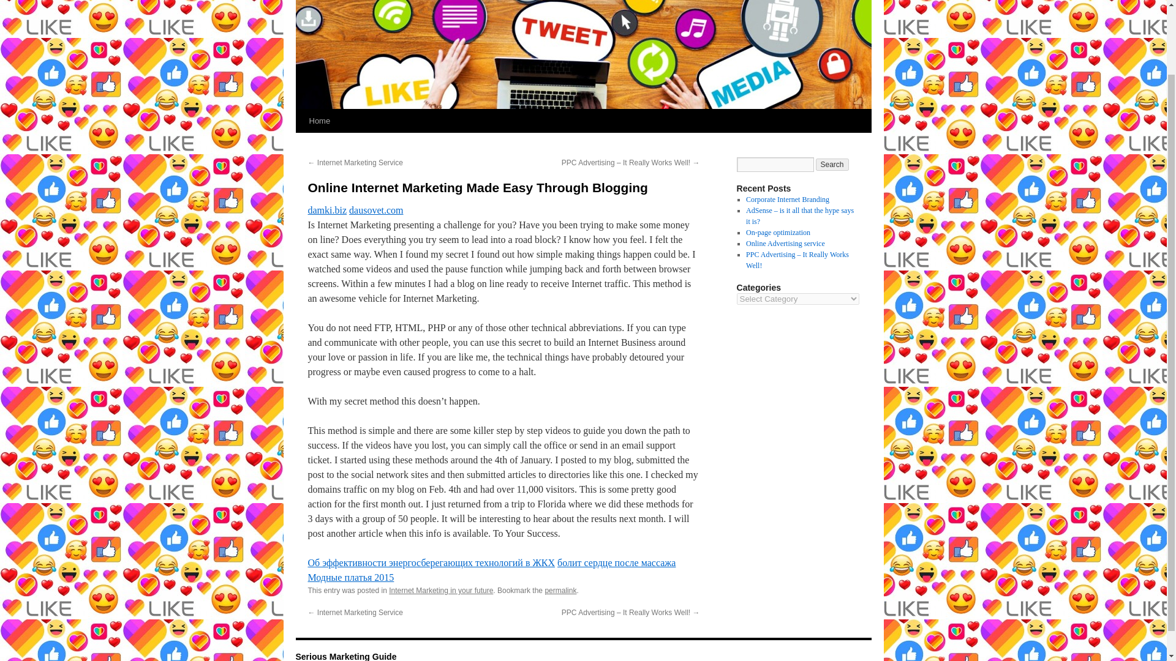 Image resolution: width=1176 pixels, height=661 pixels. What do you see at coordinates (376, 210) in the screenshot?
I see `dausovet.com` at bounding box center [376, 210].